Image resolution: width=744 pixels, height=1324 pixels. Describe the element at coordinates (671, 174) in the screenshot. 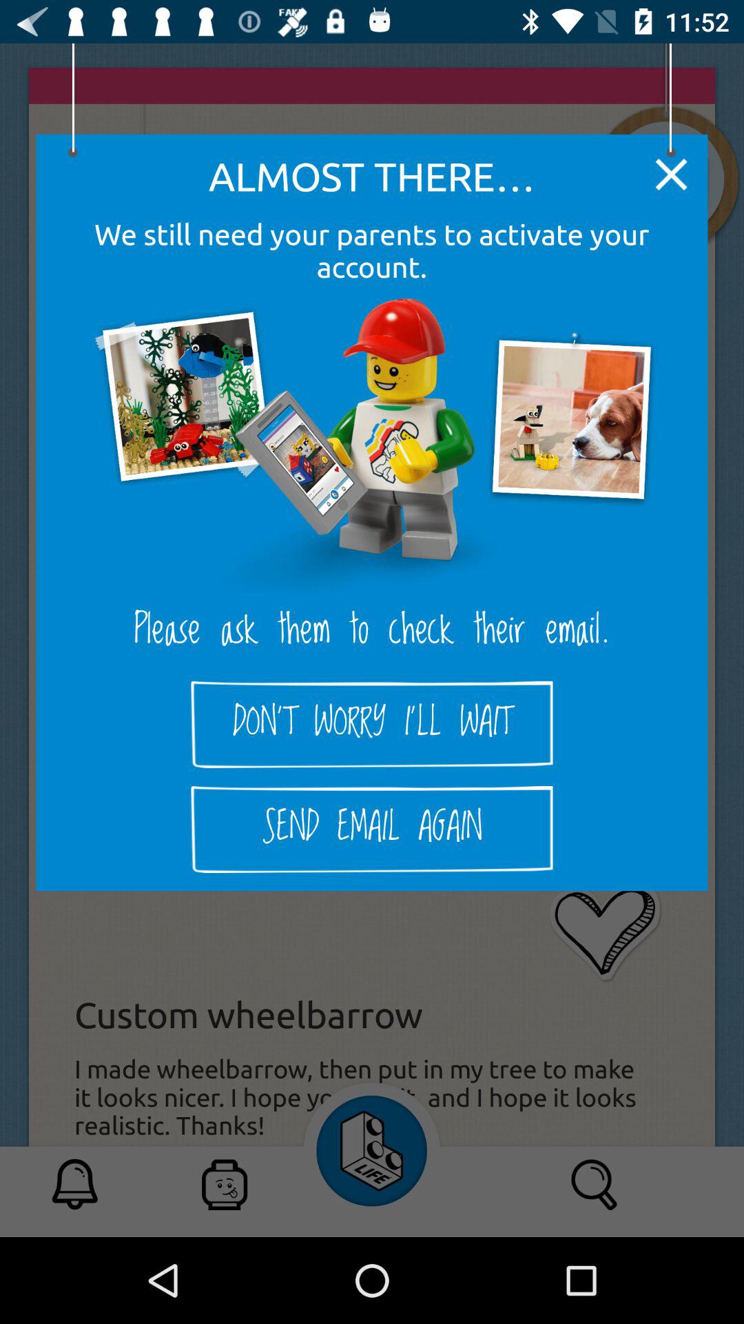

I see `open item above we still need item` at that location.